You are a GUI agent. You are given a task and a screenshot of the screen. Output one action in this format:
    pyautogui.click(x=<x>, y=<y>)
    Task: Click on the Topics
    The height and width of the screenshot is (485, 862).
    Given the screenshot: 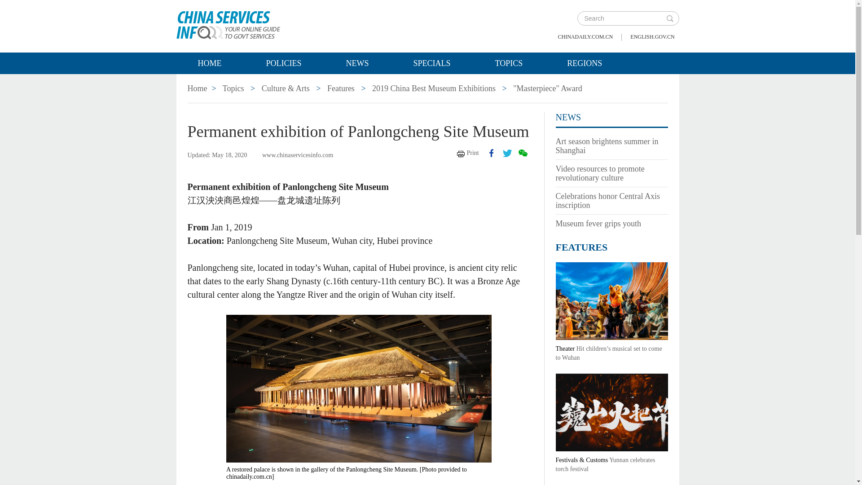 What is the action you would take?
    pyautogui.click(x=233, y=88)
    